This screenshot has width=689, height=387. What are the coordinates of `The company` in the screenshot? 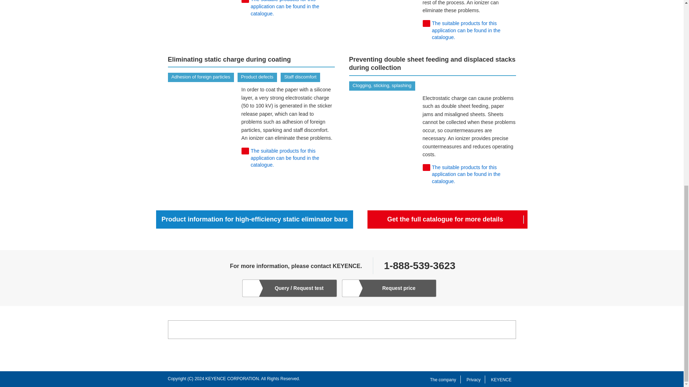 It's located at (443, 380).